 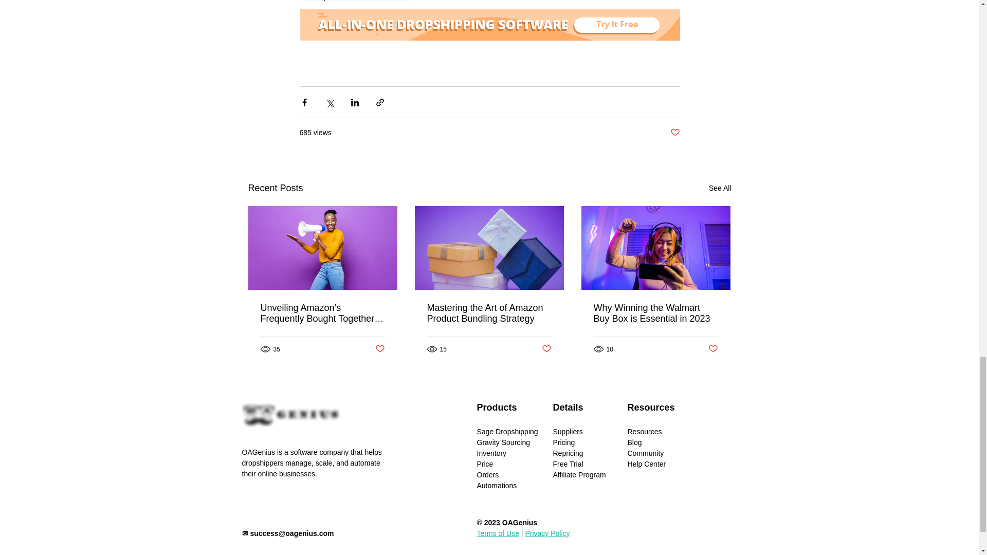 What do you see at coordinates (497, 485) in the screenshot?
I see `Automations` at bounding box center [497, 485].